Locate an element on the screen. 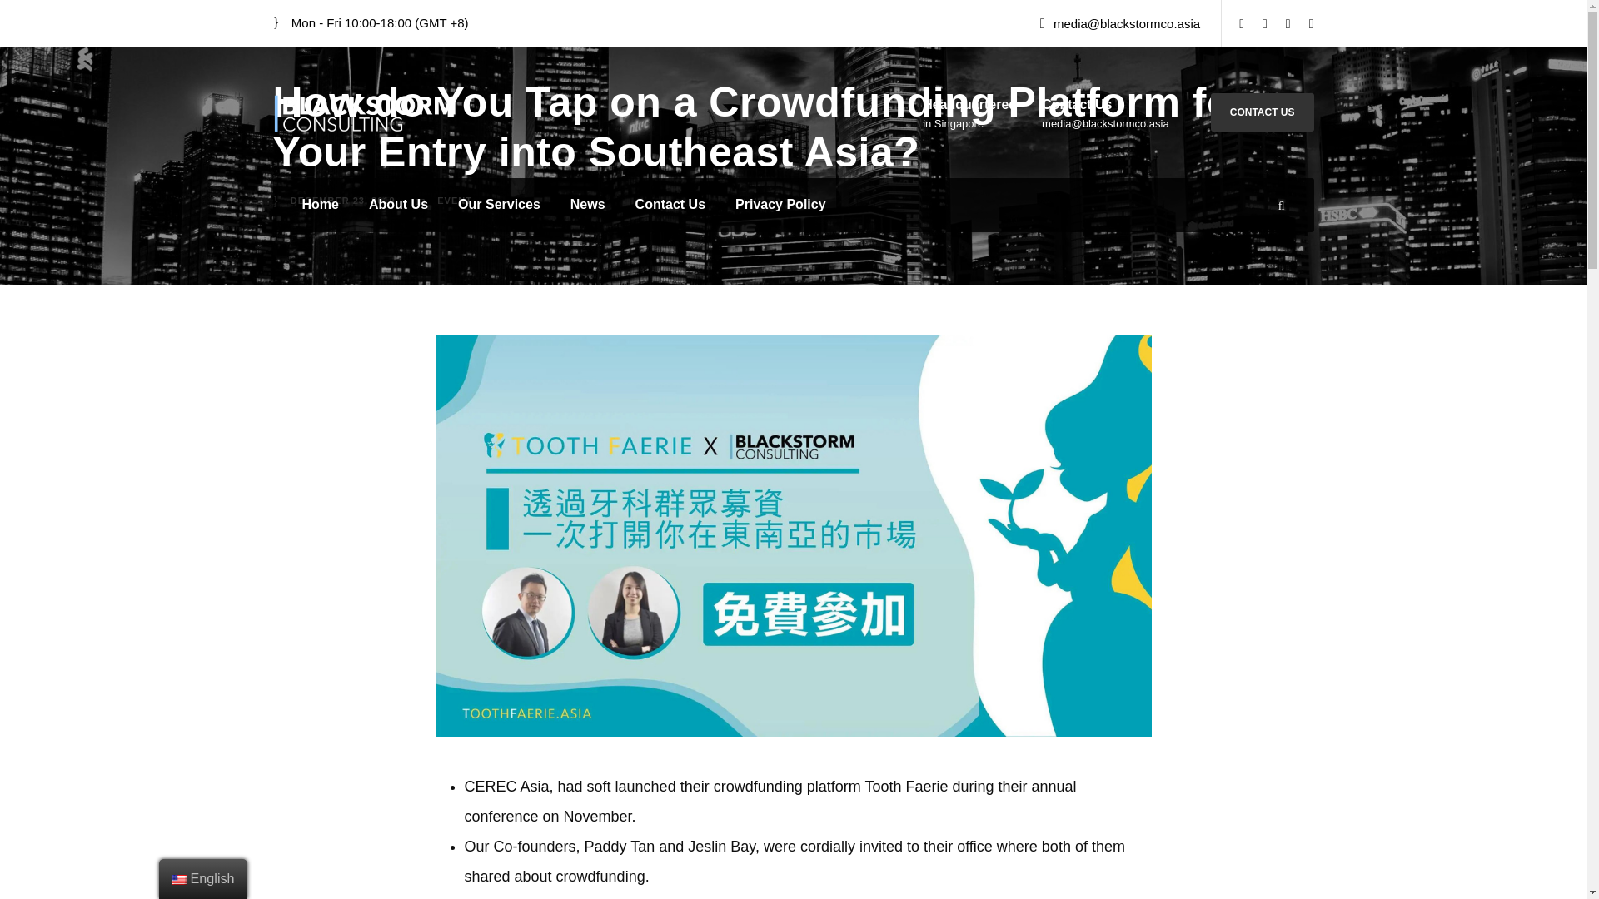  EVENT is located at coordinates (454, 201).